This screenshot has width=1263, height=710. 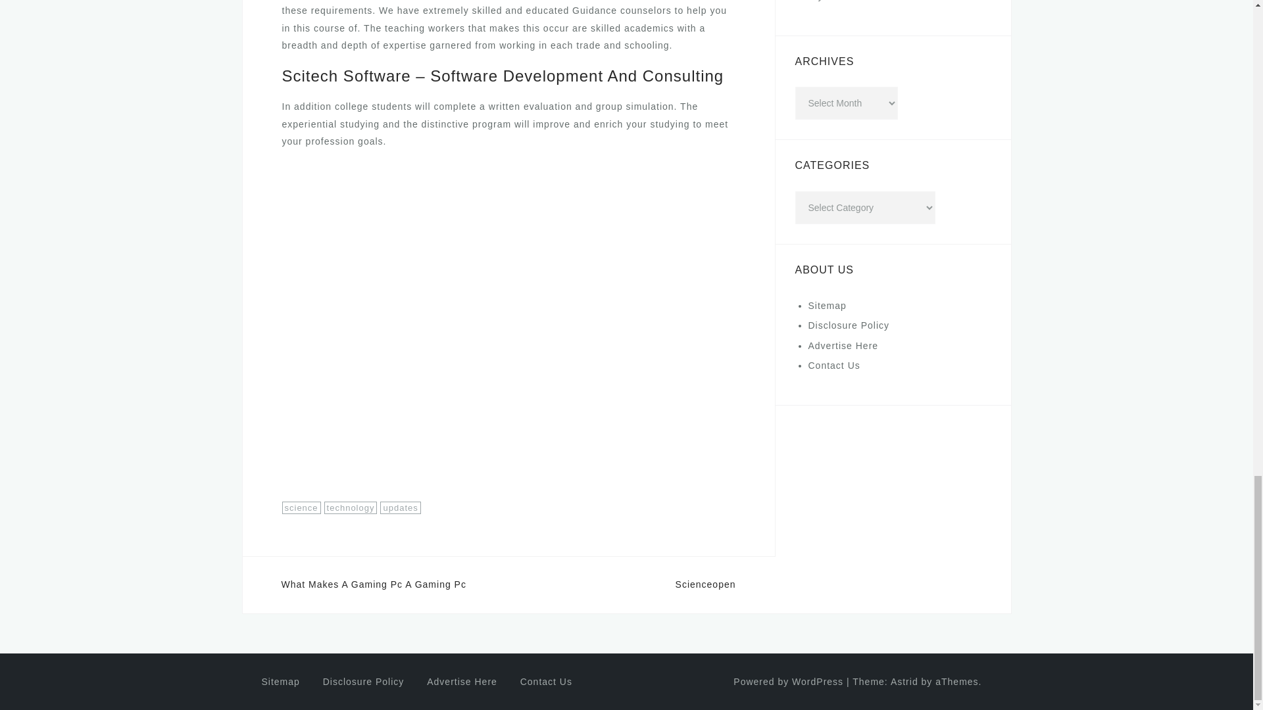 I want to click on technology, so click(x=351, y=508).